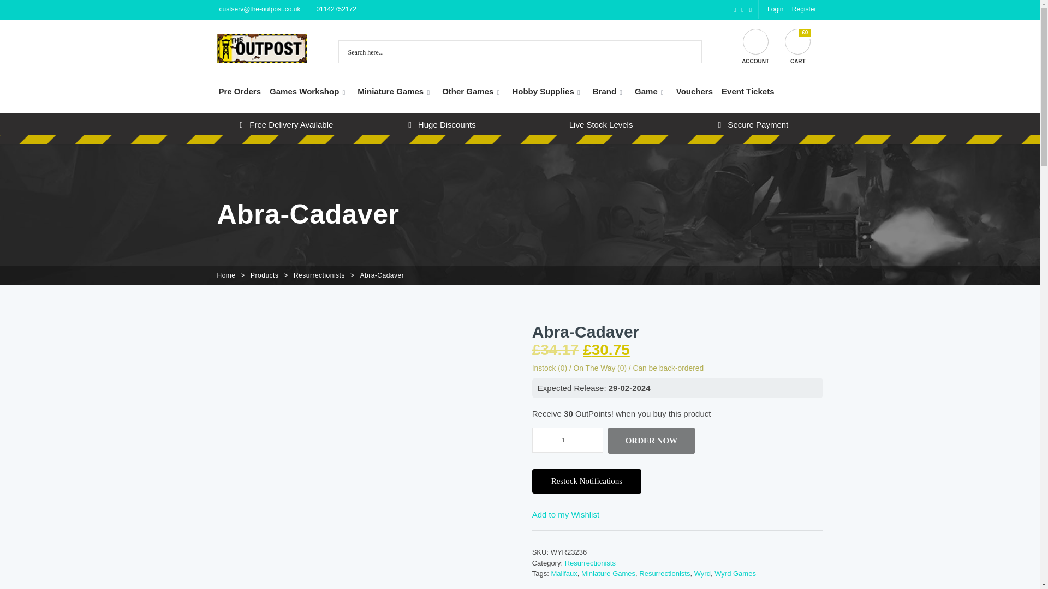 Image resolution: width=1048 pixels, height=589 pixels. What do you see at coordinates (774, 9) in the screenshot?
I see `Login` at bounding box center [774, 9].